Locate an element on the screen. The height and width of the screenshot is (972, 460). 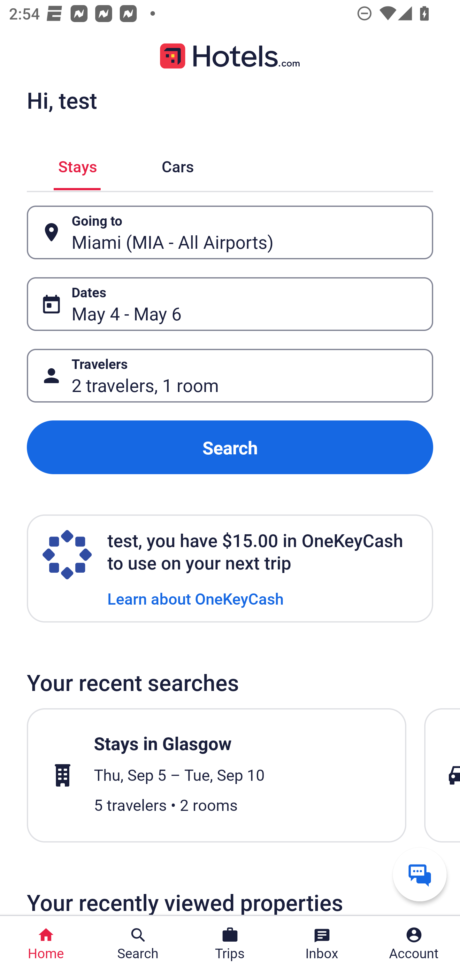
Get help from a virtual agent is located at coordinates (420, 874).